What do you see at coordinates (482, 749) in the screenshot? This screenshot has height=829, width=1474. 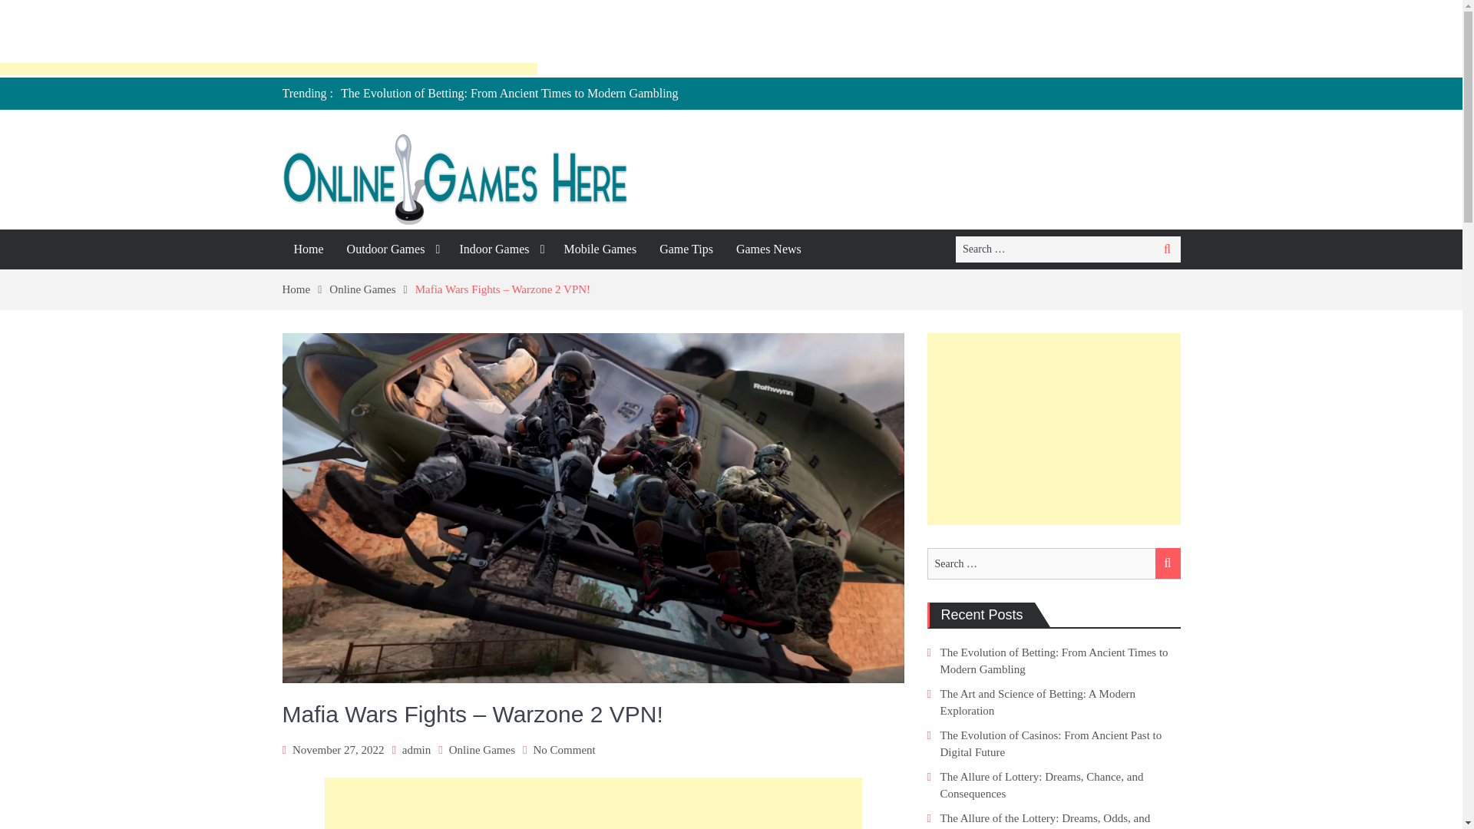 I see `Online Games` at bounding box center [482, 749].